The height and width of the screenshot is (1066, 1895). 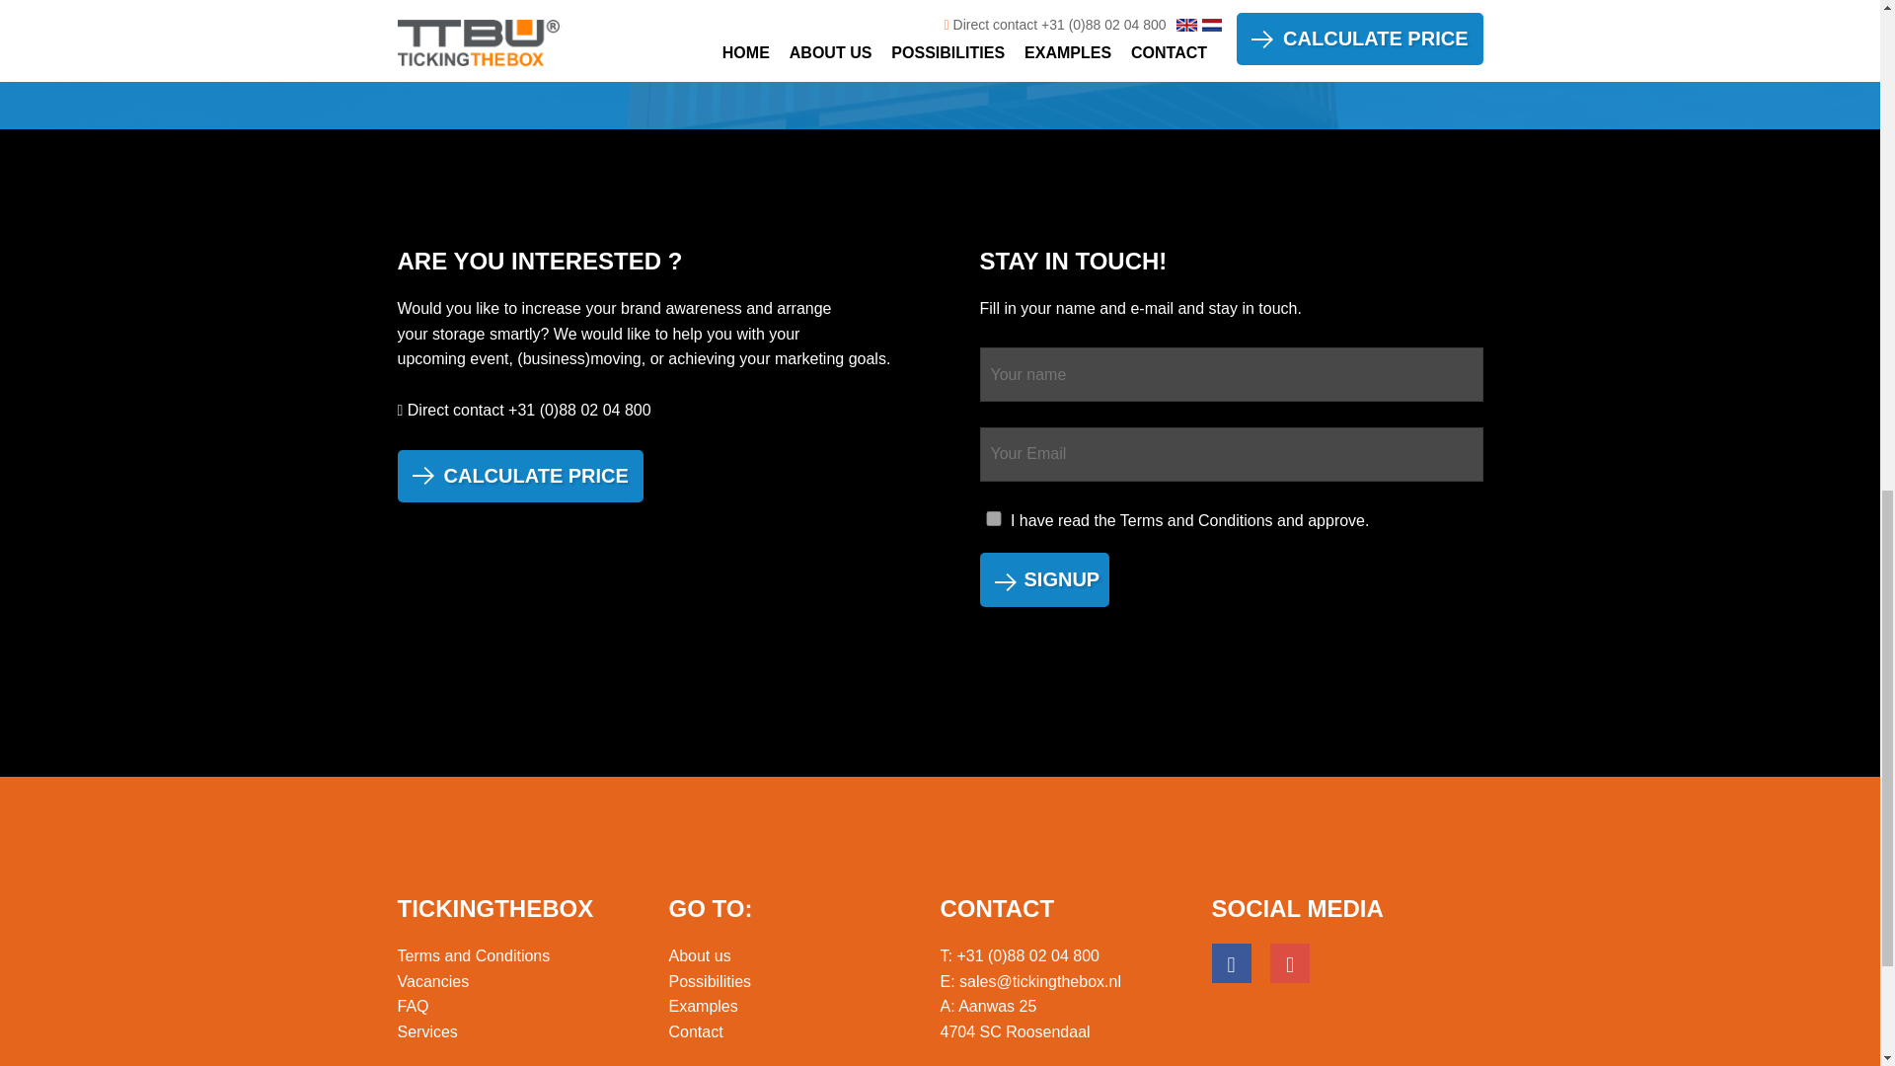 What do you see at coordinates (703, 1006) in the screenshot?
I see `Examples` at bounding box center [703, 1006].